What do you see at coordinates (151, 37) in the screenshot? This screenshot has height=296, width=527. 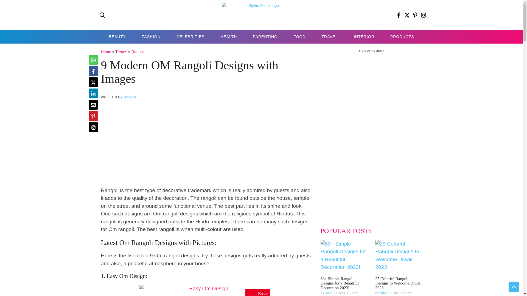 I see `FASHION` at bounding box center [151, 37].